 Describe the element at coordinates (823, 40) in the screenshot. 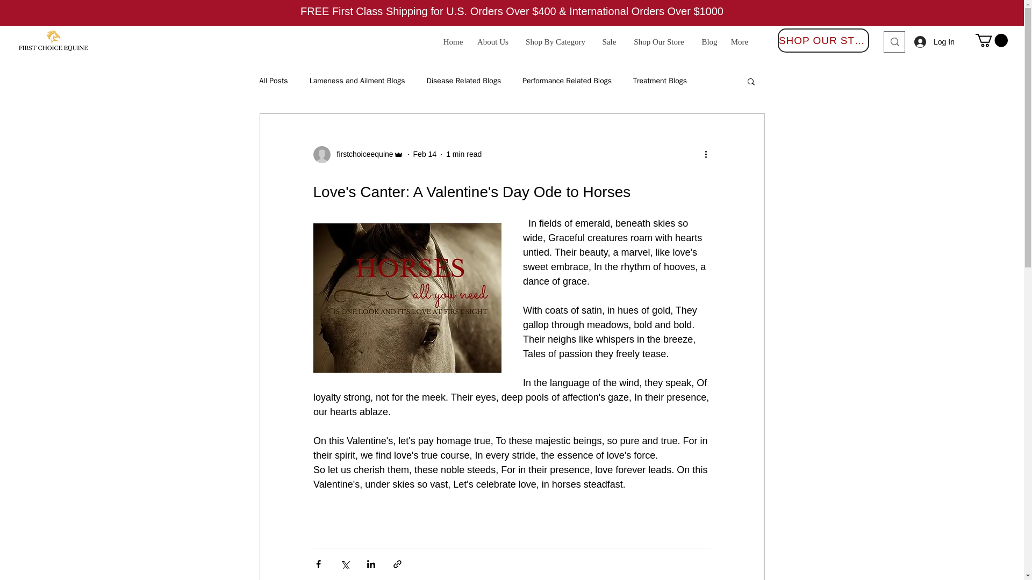

I see `SHOP OUR STORE` at that location.